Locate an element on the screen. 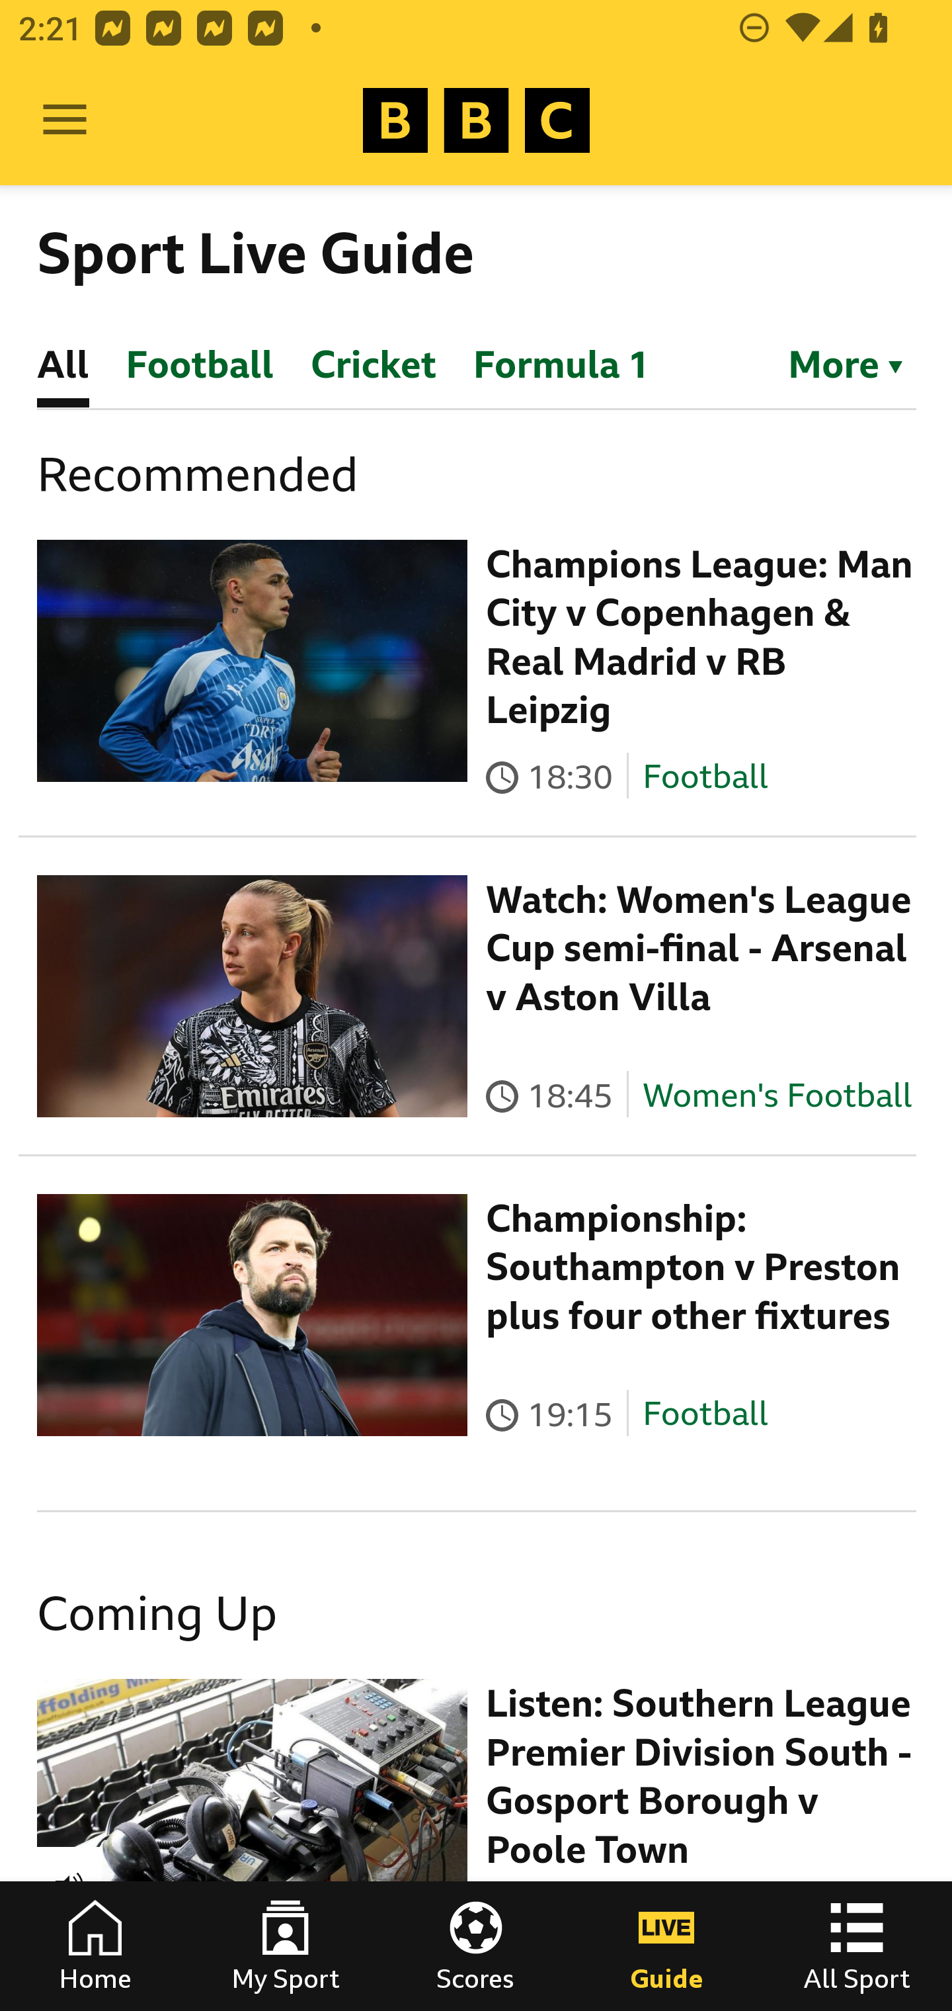  Scores is located at coordinates (476, 1946).